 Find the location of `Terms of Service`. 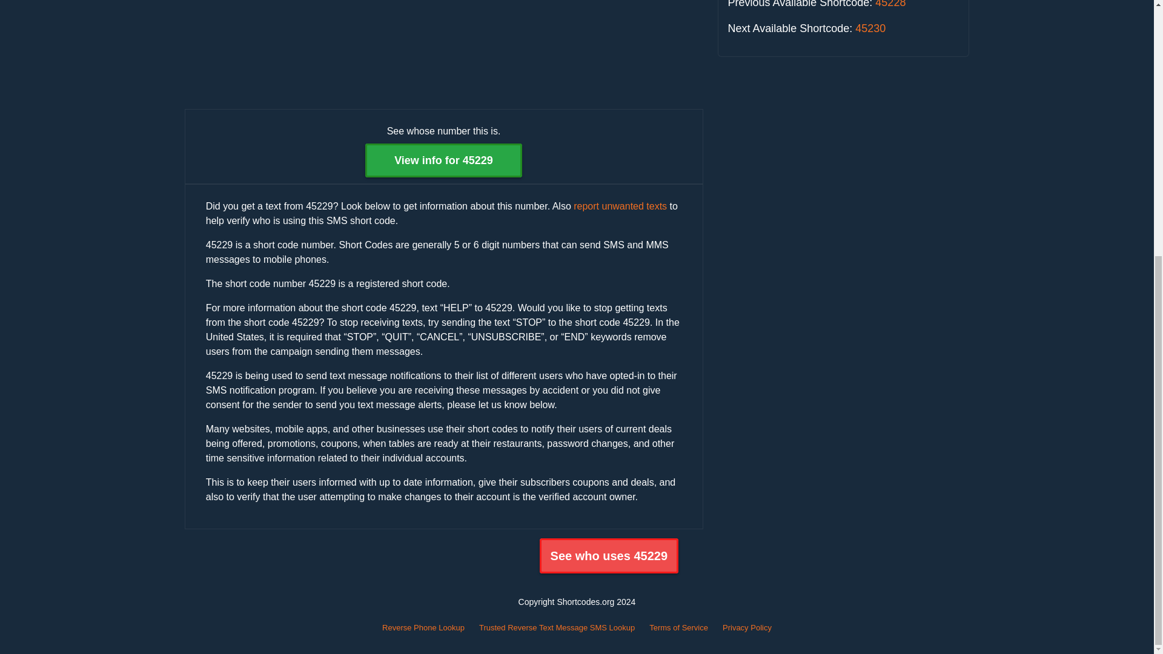

Terms of Service is located at coordinates (678, 627).